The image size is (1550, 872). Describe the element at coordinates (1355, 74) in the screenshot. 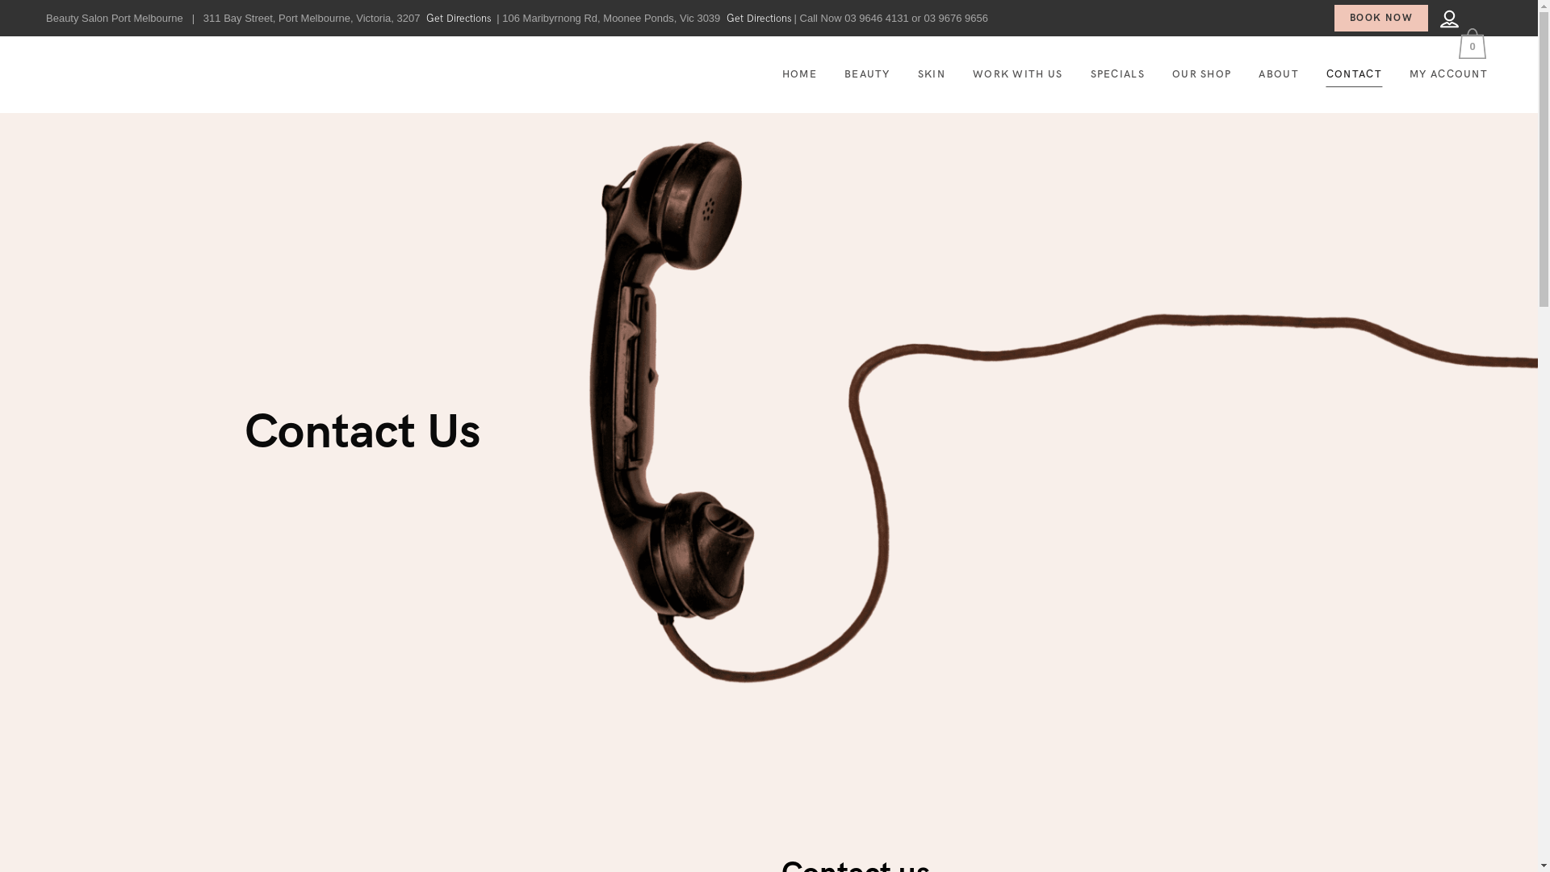

I see `CONTACT` at that location.